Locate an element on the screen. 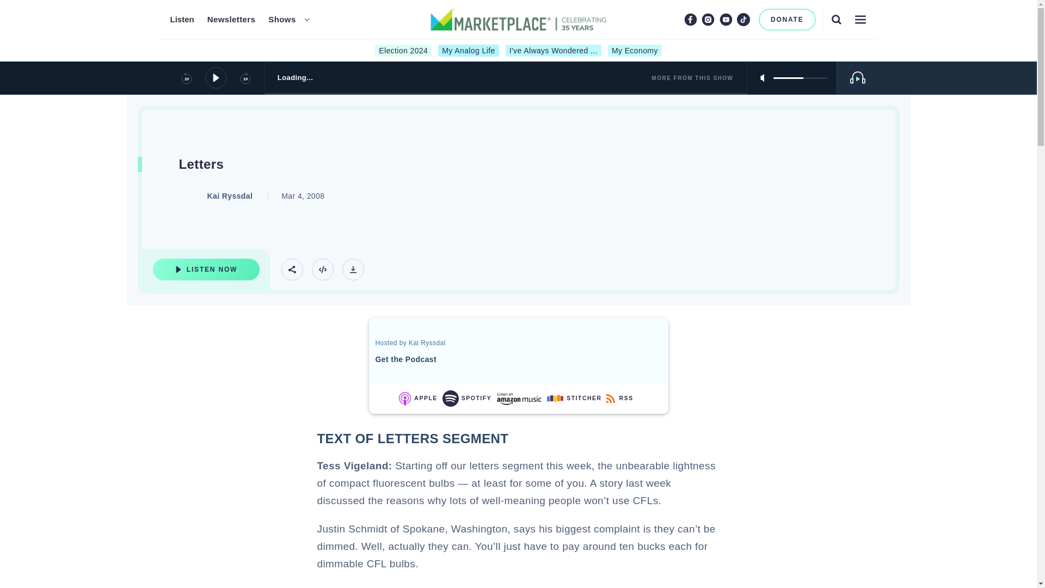 The width and height of the screenshot is (1045, 588). Playback 10 Seconds is located at coordinates (186, 78).